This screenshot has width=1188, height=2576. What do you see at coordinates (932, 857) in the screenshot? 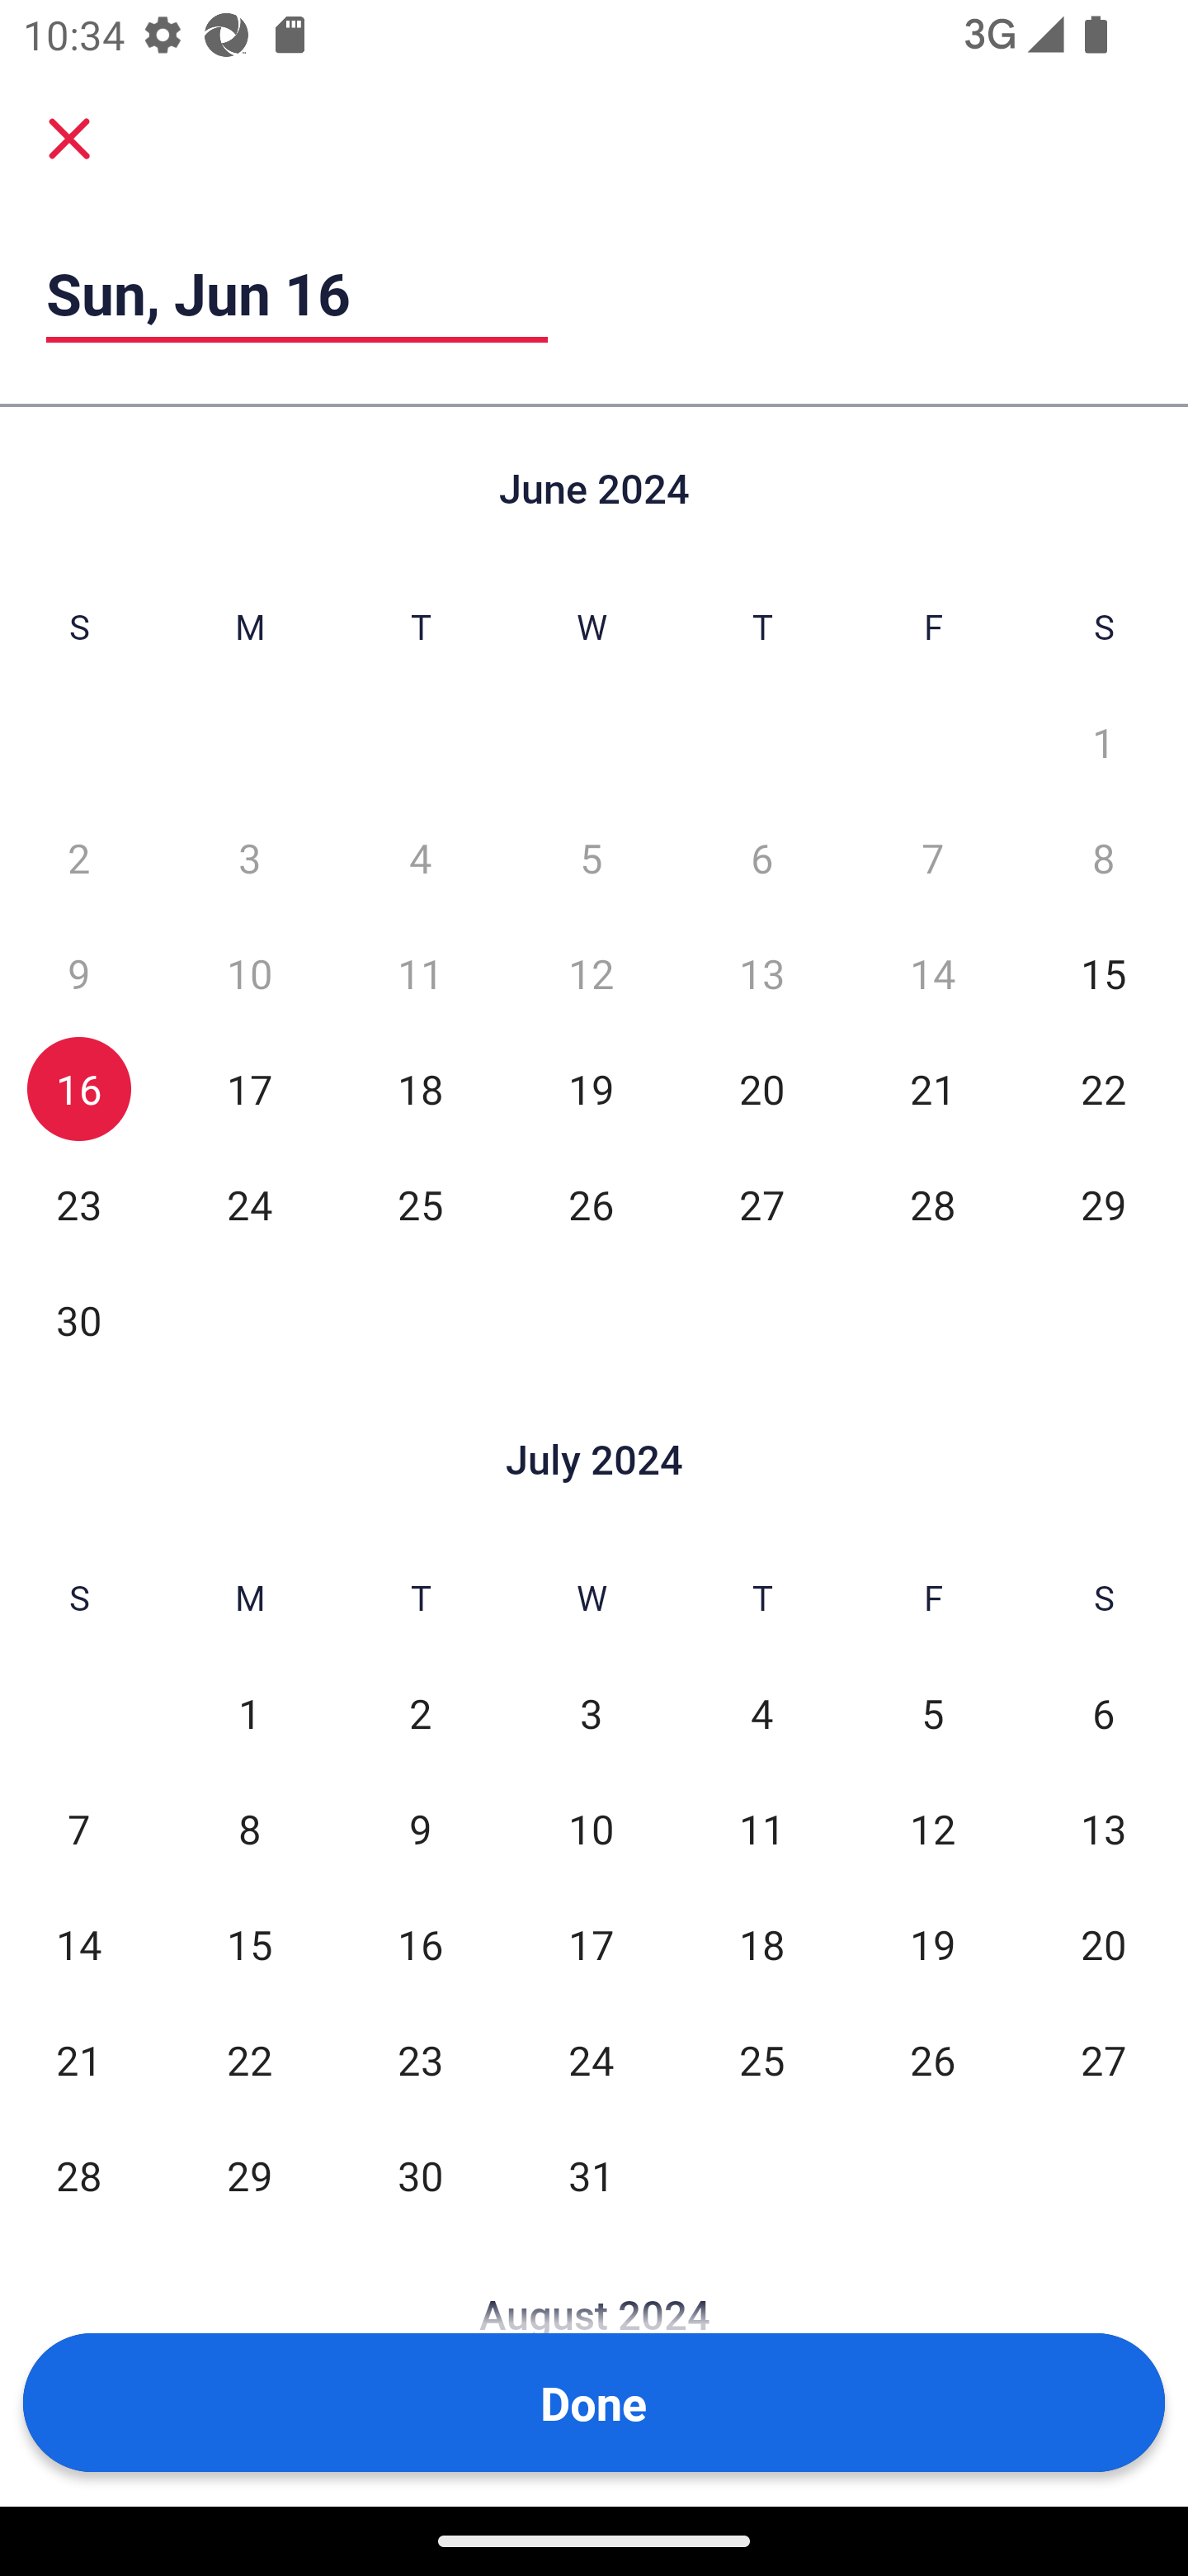
I see `7 Fri, Jun 7, Not Selected` at bounding box center [932, 857].